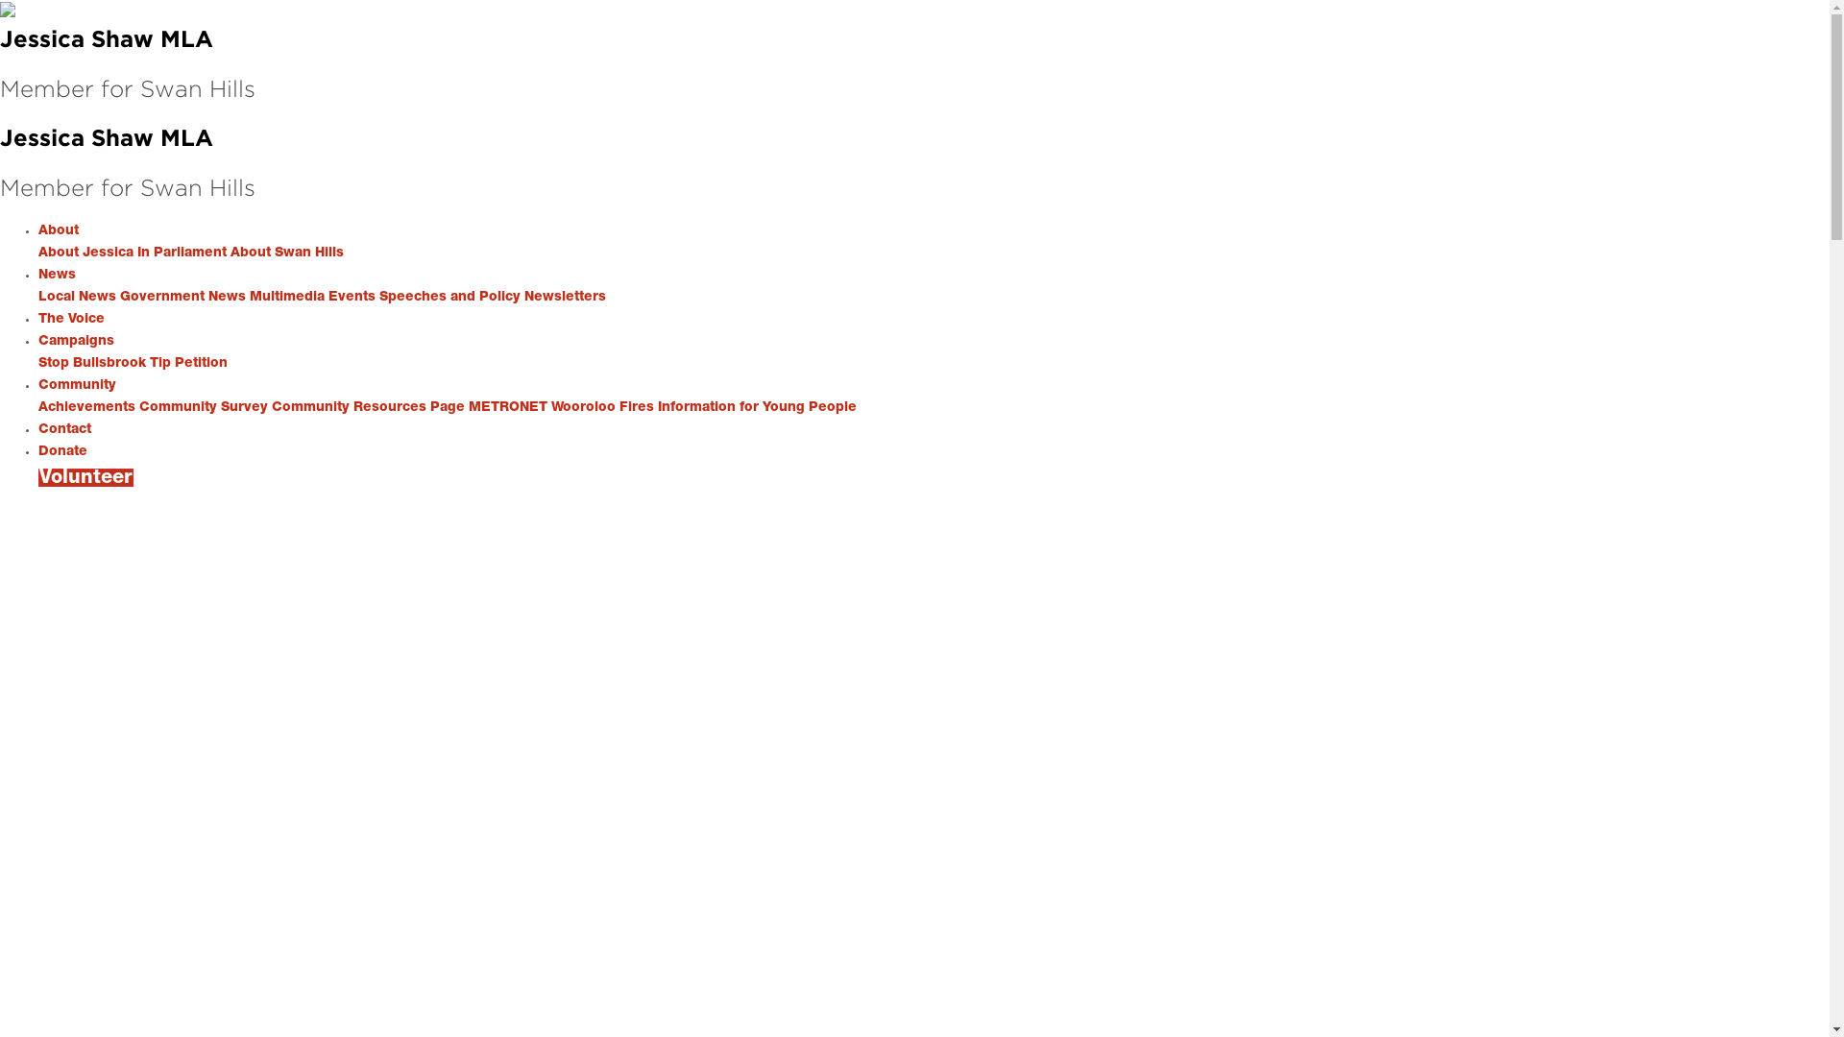 The image size is (1844, 1037). Describe the element at coordinates (86, 407) in the screenshot. I see `Achievements` at that location.